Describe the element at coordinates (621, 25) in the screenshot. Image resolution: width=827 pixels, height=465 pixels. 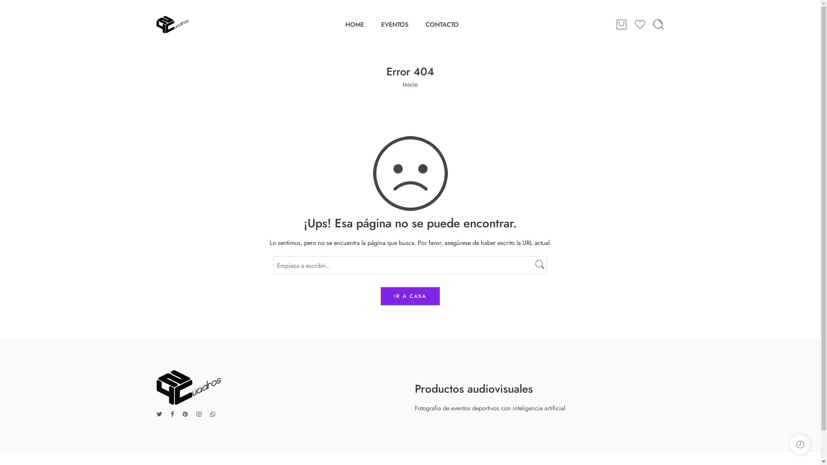
I see `Carro` at that location.